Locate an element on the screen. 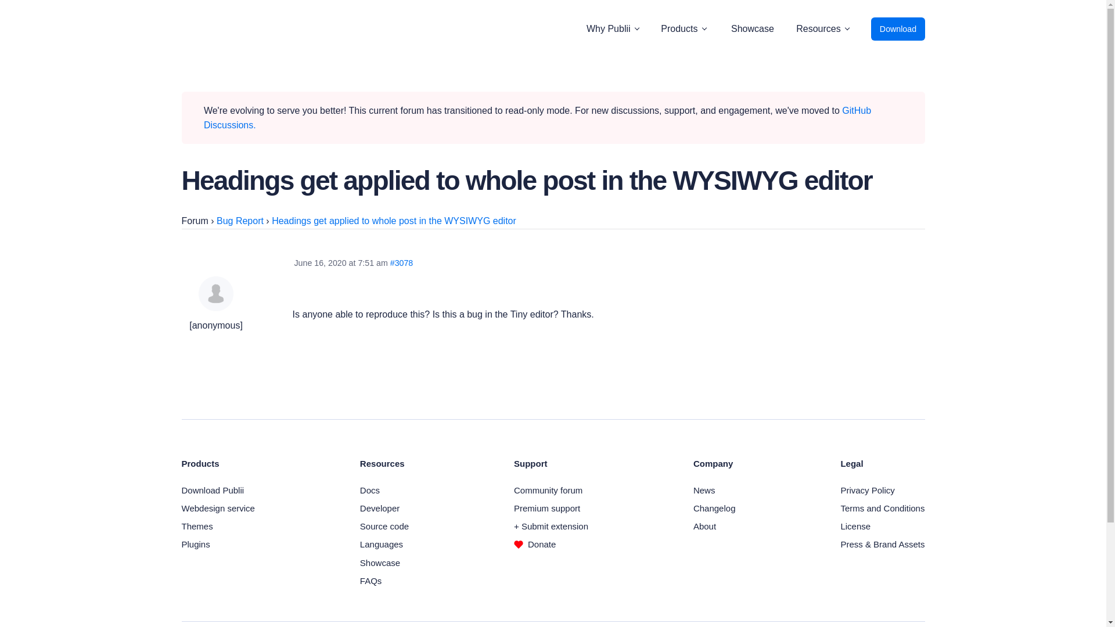 This screenshot has width=1115, height=627. Privacy Policy is located at coordinates (867, 490).